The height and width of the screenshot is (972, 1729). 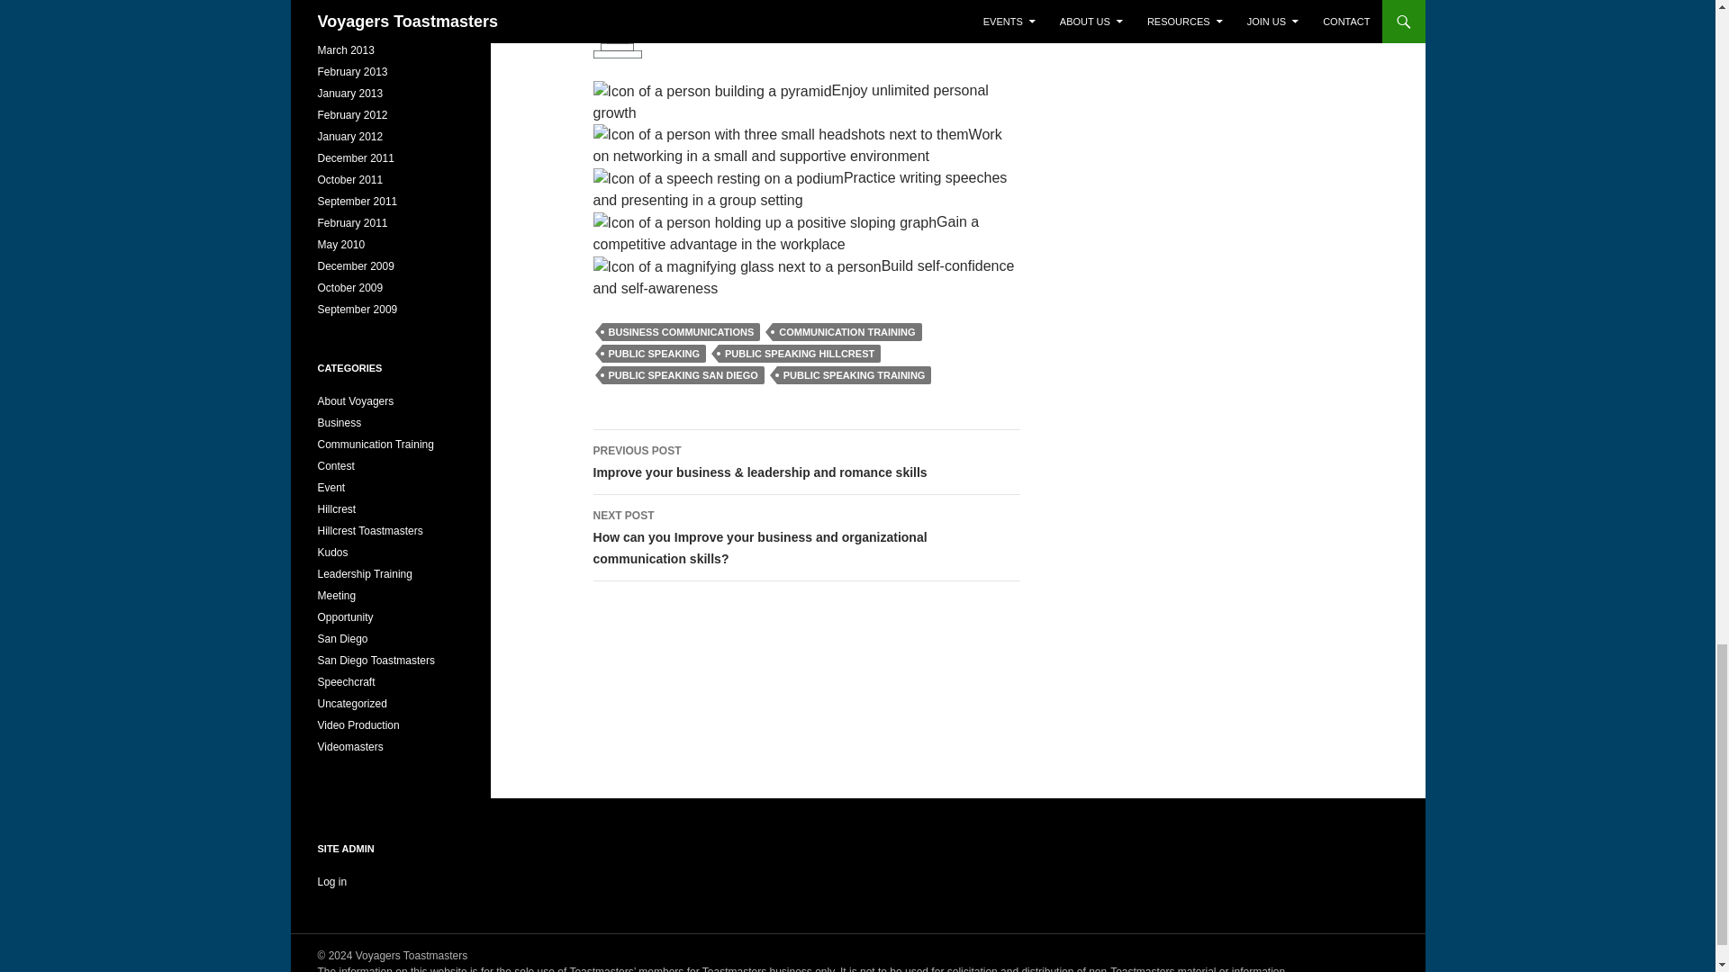 I want to click on Recognition for achievements, awards and service, so click(x=331, y=553).